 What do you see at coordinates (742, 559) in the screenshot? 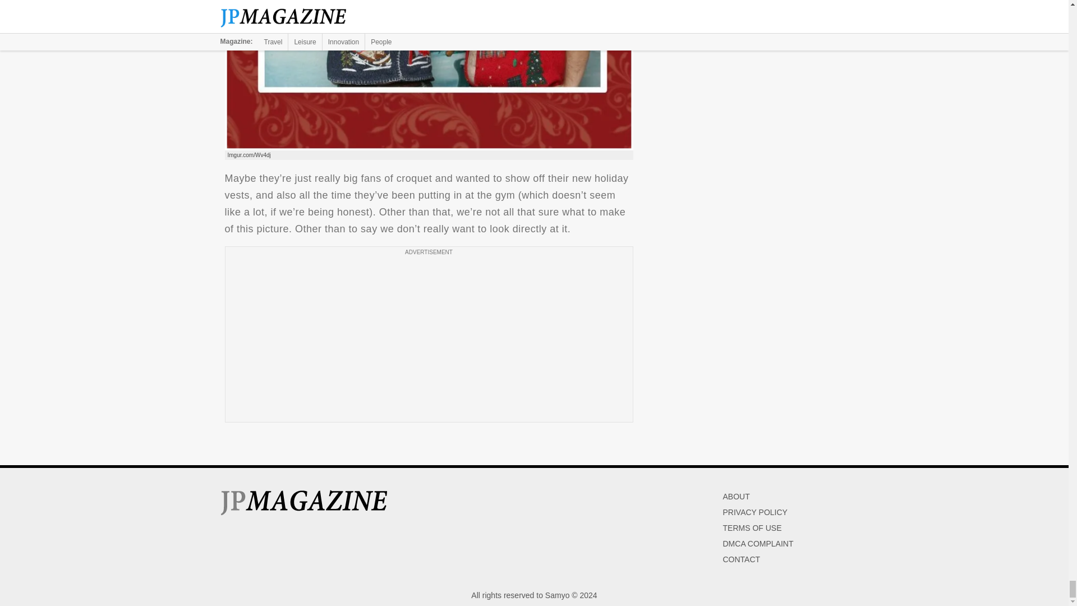
I see `CONTACT` at bounding box center [742, 559].